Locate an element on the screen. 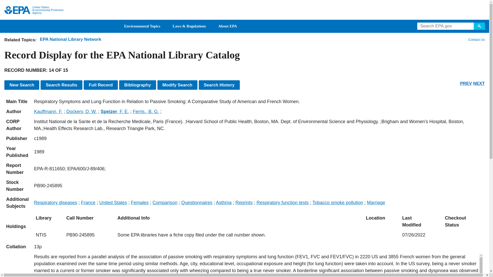 The image size is (493, 277). About EPA is located at coordinates (227, 26).